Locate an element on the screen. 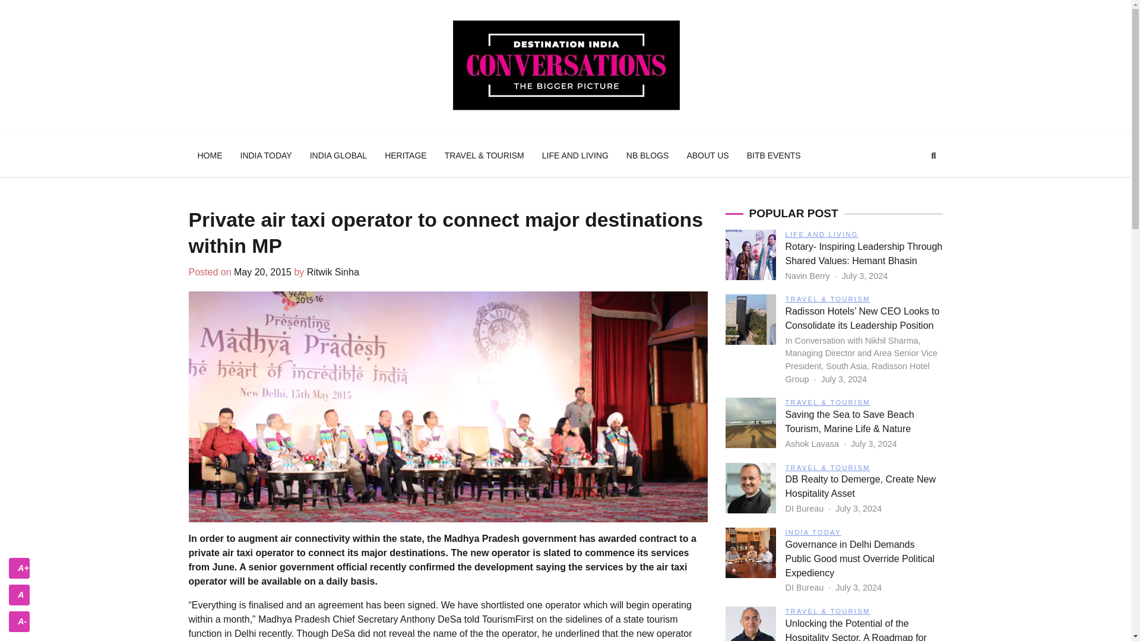 This screenshot has width=1140, height=641. ABOUT US is located at coordinates (707, 156).